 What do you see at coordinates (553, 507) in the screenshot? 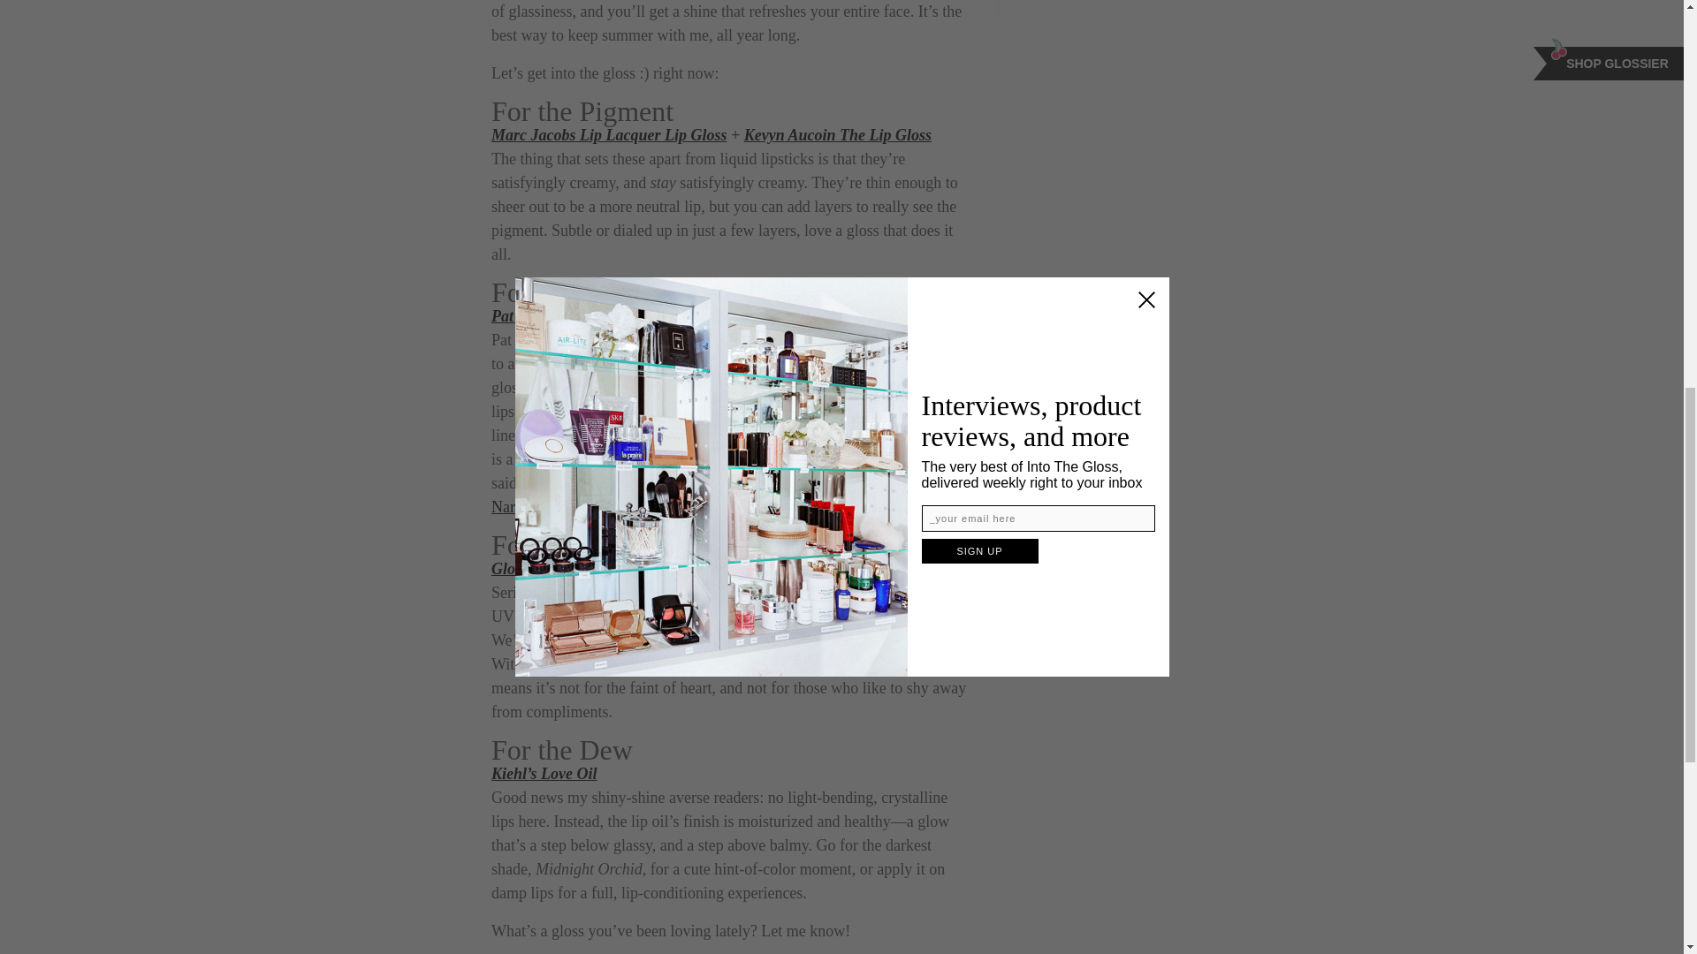
I see `Nars Orgasm blush` at bounding box center [553, 507].